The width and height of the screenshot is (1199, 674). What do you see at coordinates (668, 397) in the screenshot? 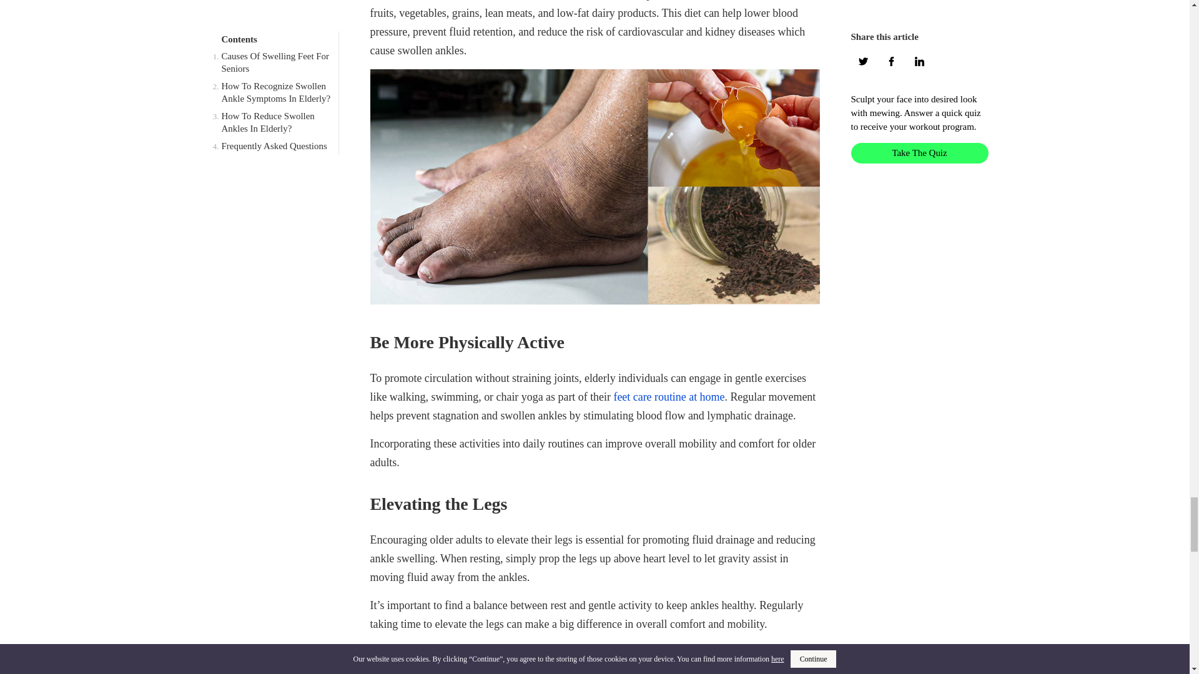
I see `feet care routine at home` at bounding box center [668, 397].